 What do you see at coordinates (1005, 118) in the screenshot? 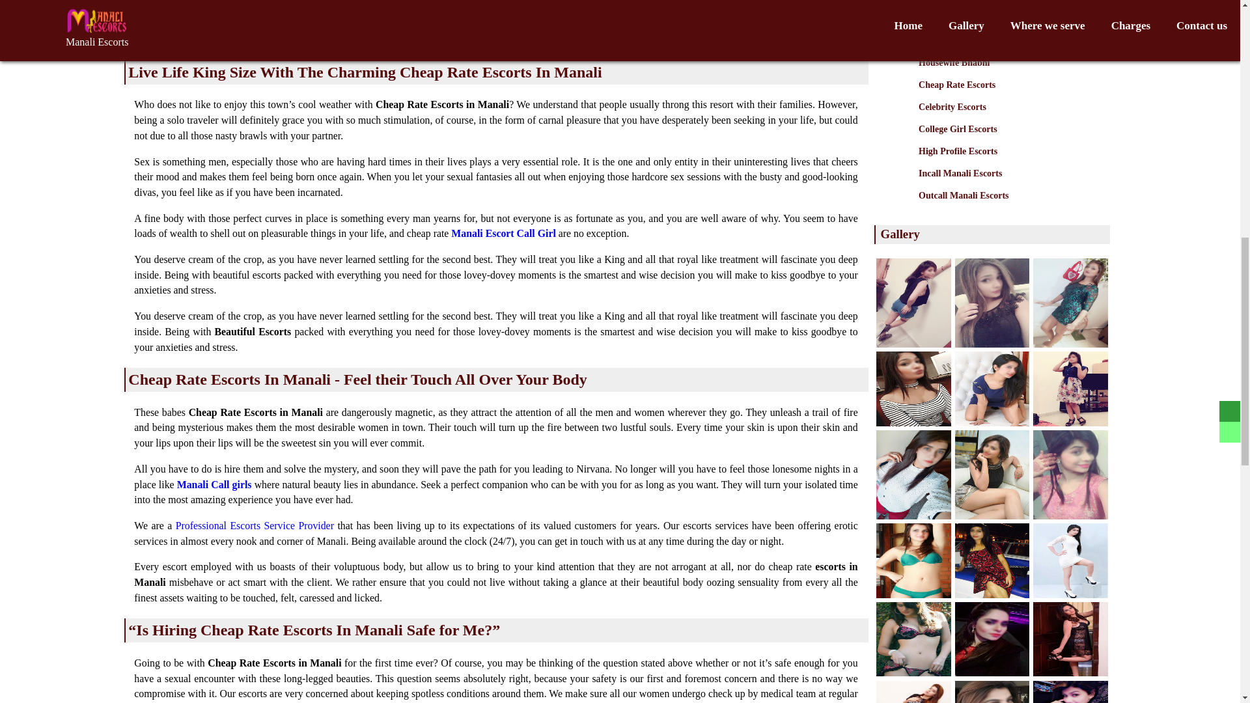
I see `Manali Celebrity Escorts` at bounding box center [1005, 118].